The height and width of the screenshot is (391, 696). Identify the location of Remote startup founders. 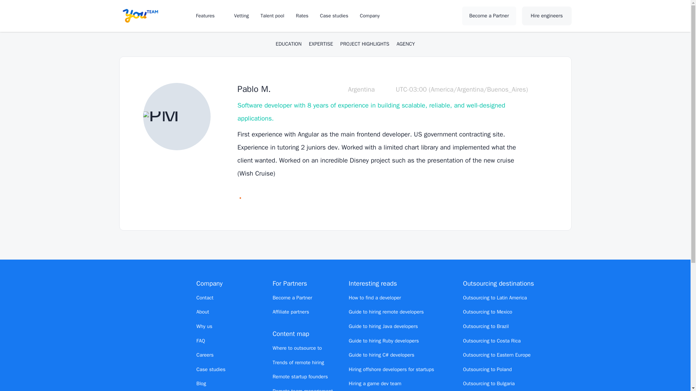
(300, 377).